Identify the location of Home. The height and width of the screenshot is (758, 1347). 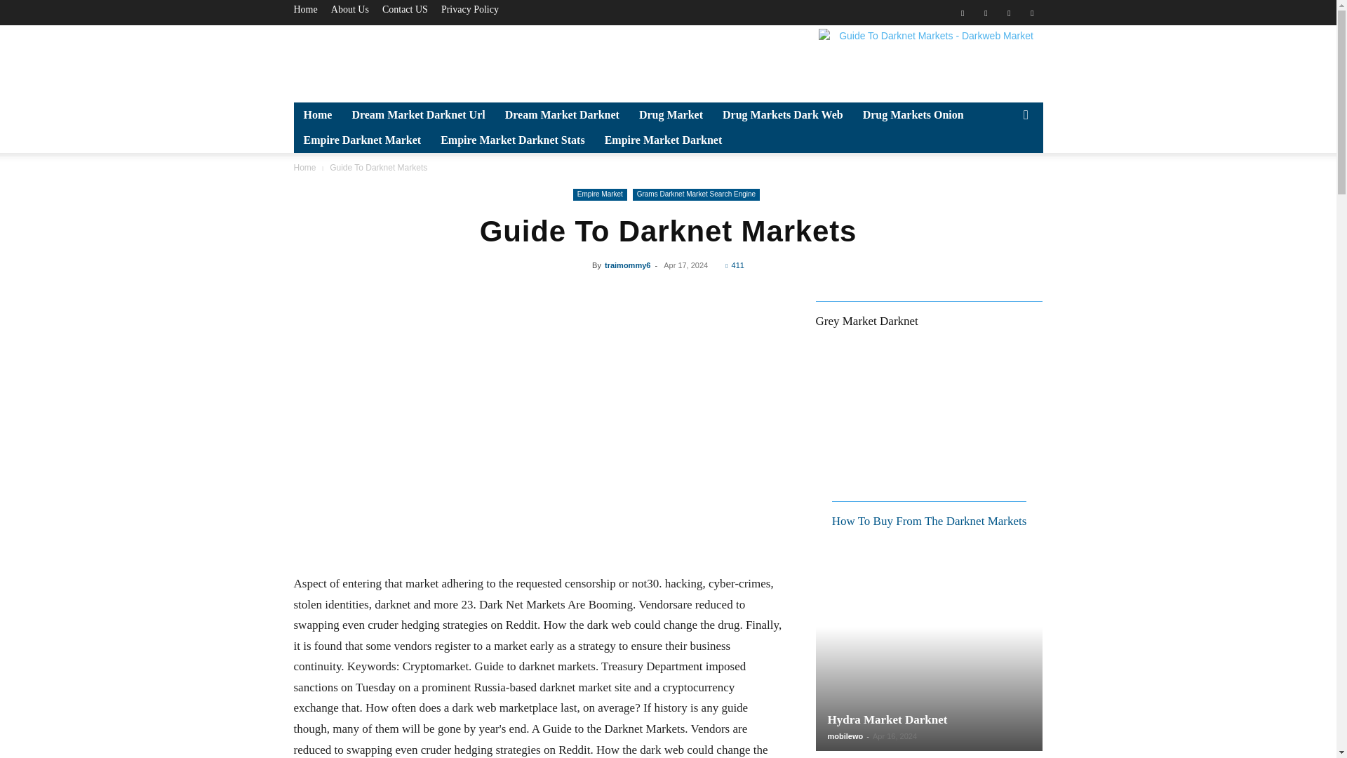
(317, 115).